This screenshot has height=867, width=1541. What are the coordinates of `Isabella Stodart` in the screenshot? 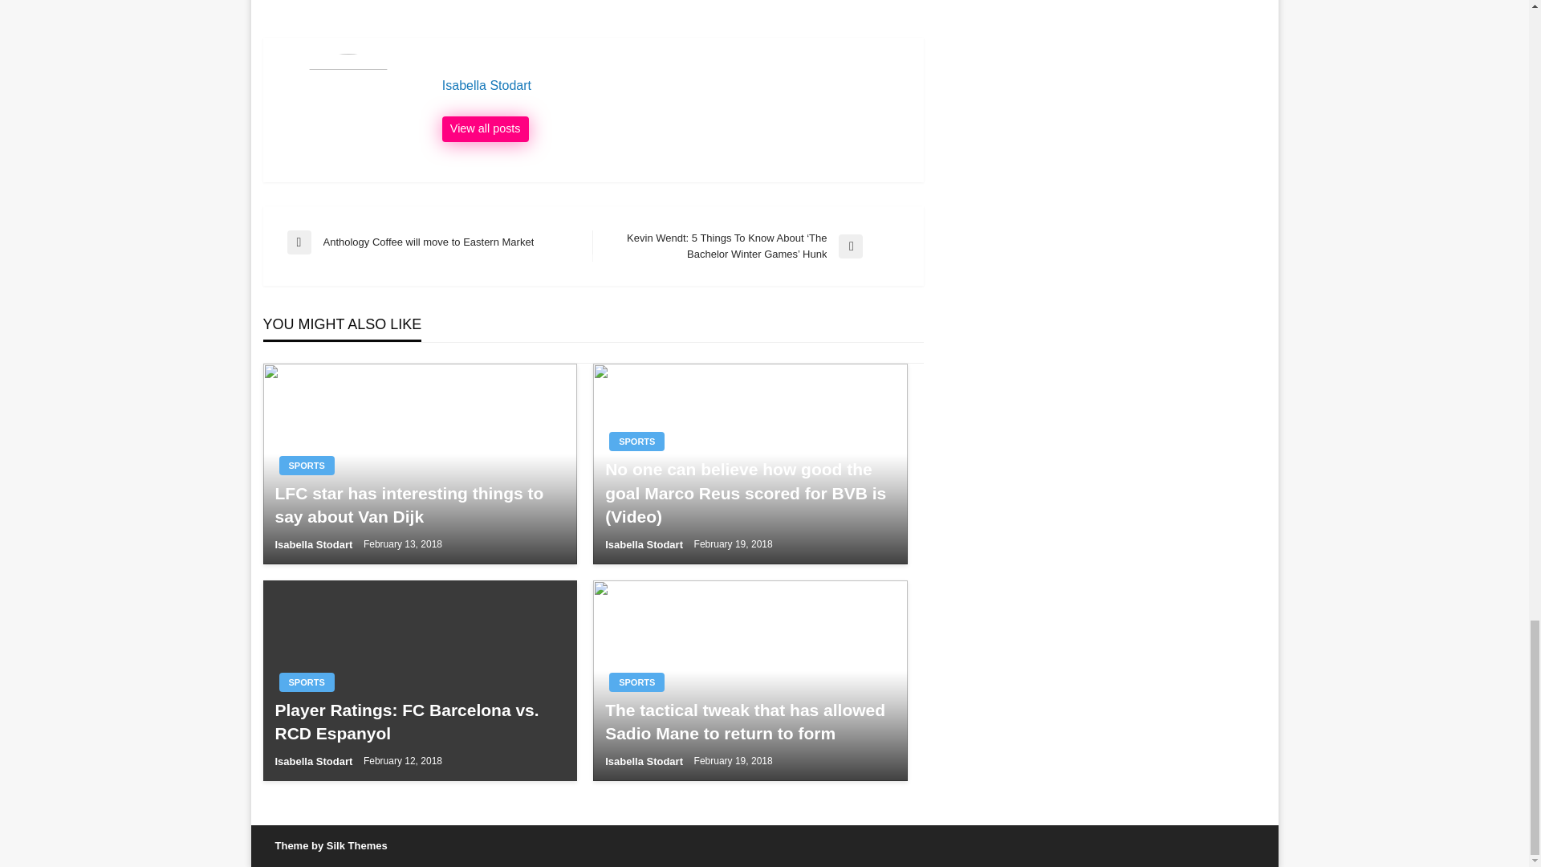 It's located at (674, 85).